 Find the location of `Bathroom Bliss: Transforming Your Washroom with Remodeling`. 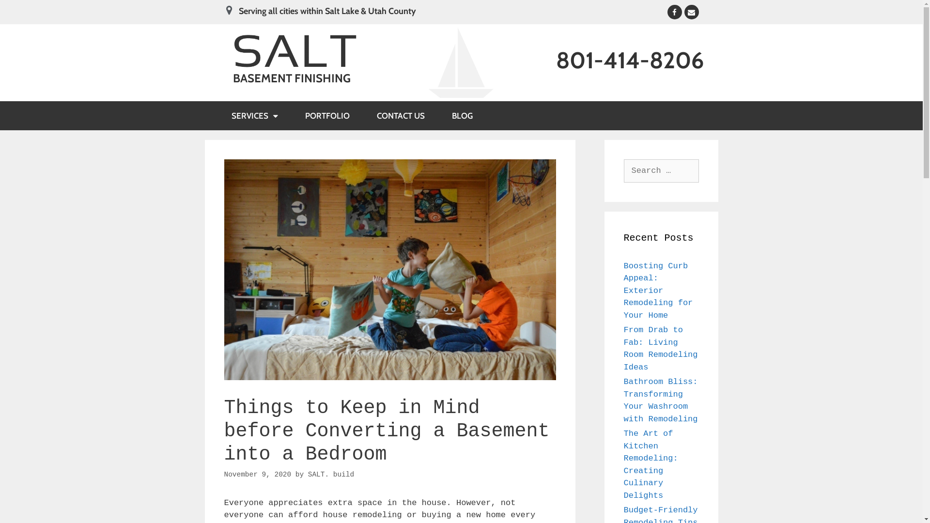

Bathroom Bliss: Transforming Your Washroom with Remodeling is located at coordinates (661, 400).